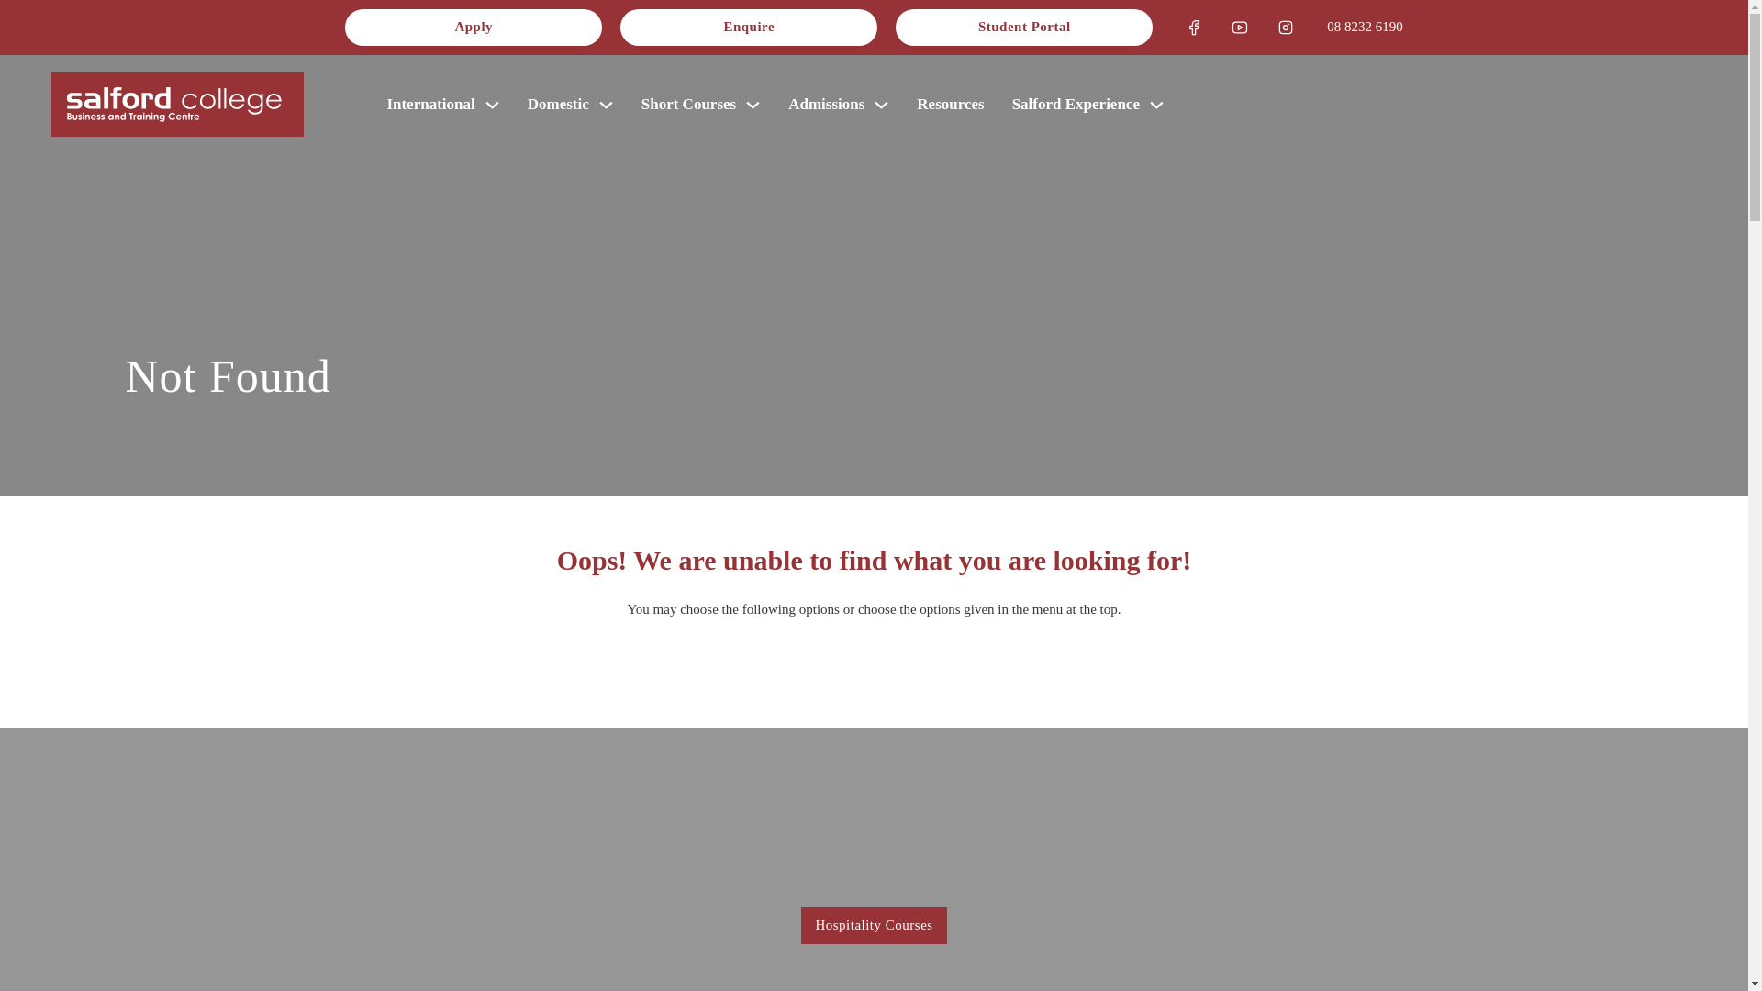 The image size is (1762, 991). Describe the element at coordinates (1023, 28) in the screenshot. I see `Student Portal` at that location.